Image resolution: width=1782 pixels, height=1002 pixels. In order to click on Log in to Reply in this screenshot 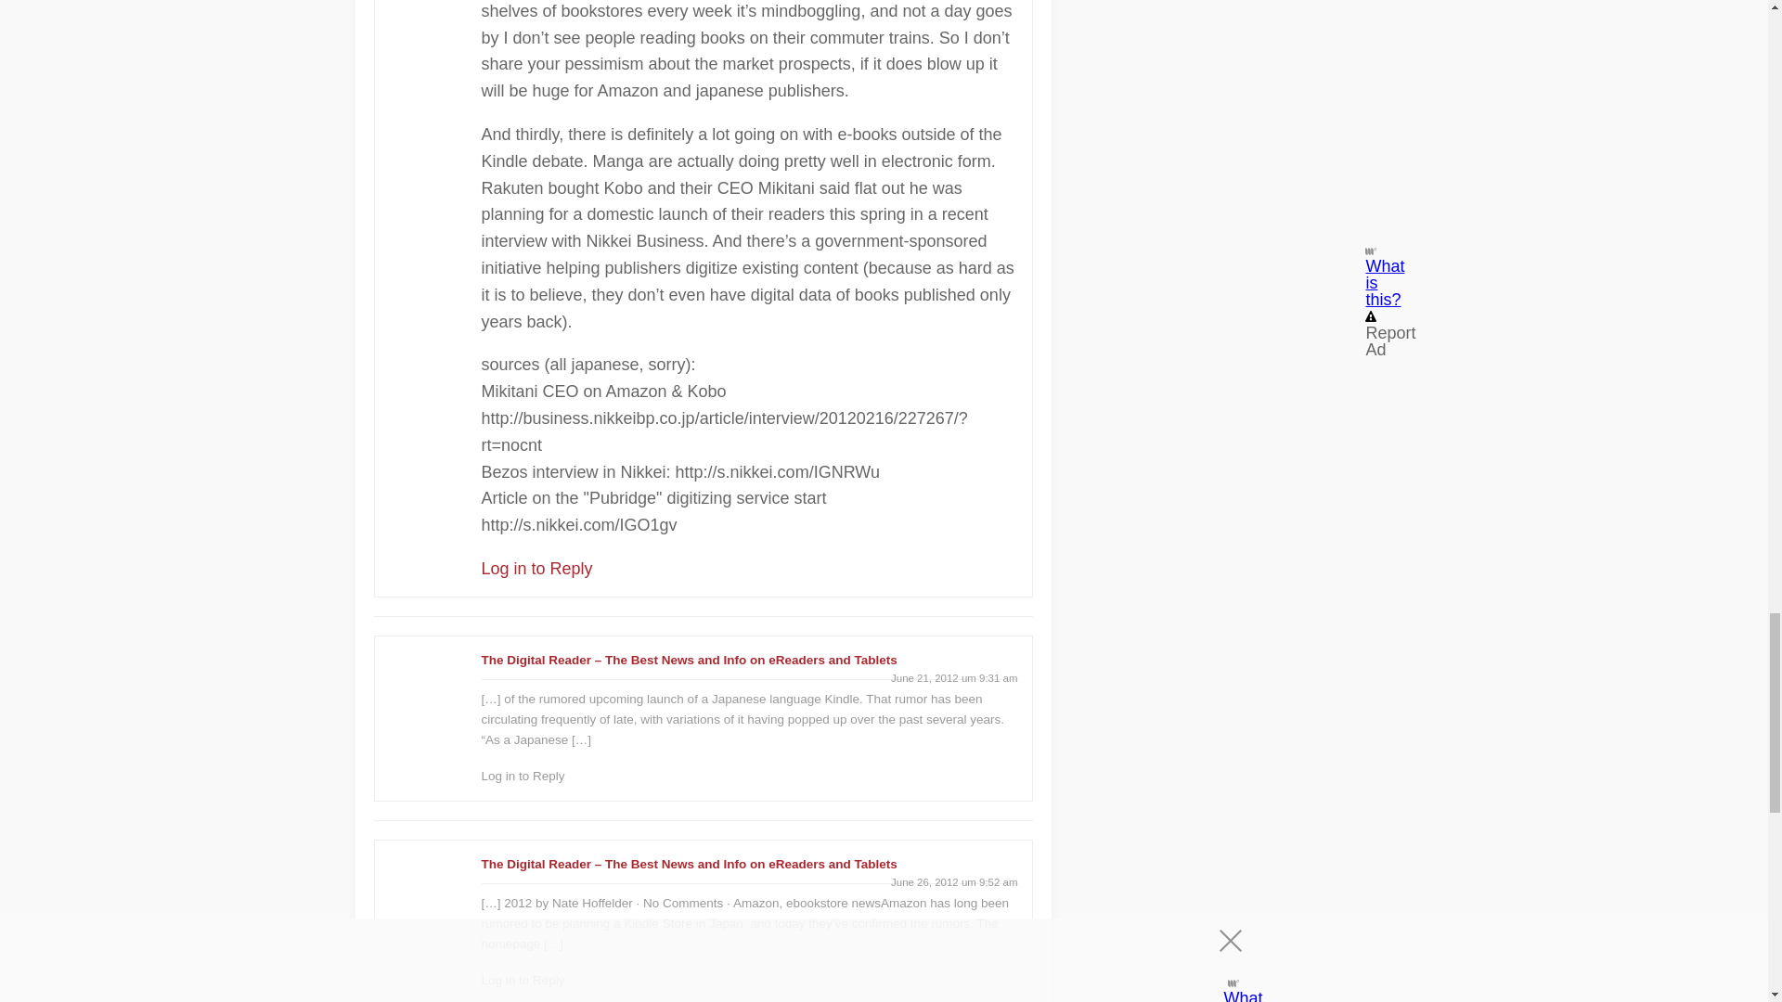, I will do `click(523, 776)`.